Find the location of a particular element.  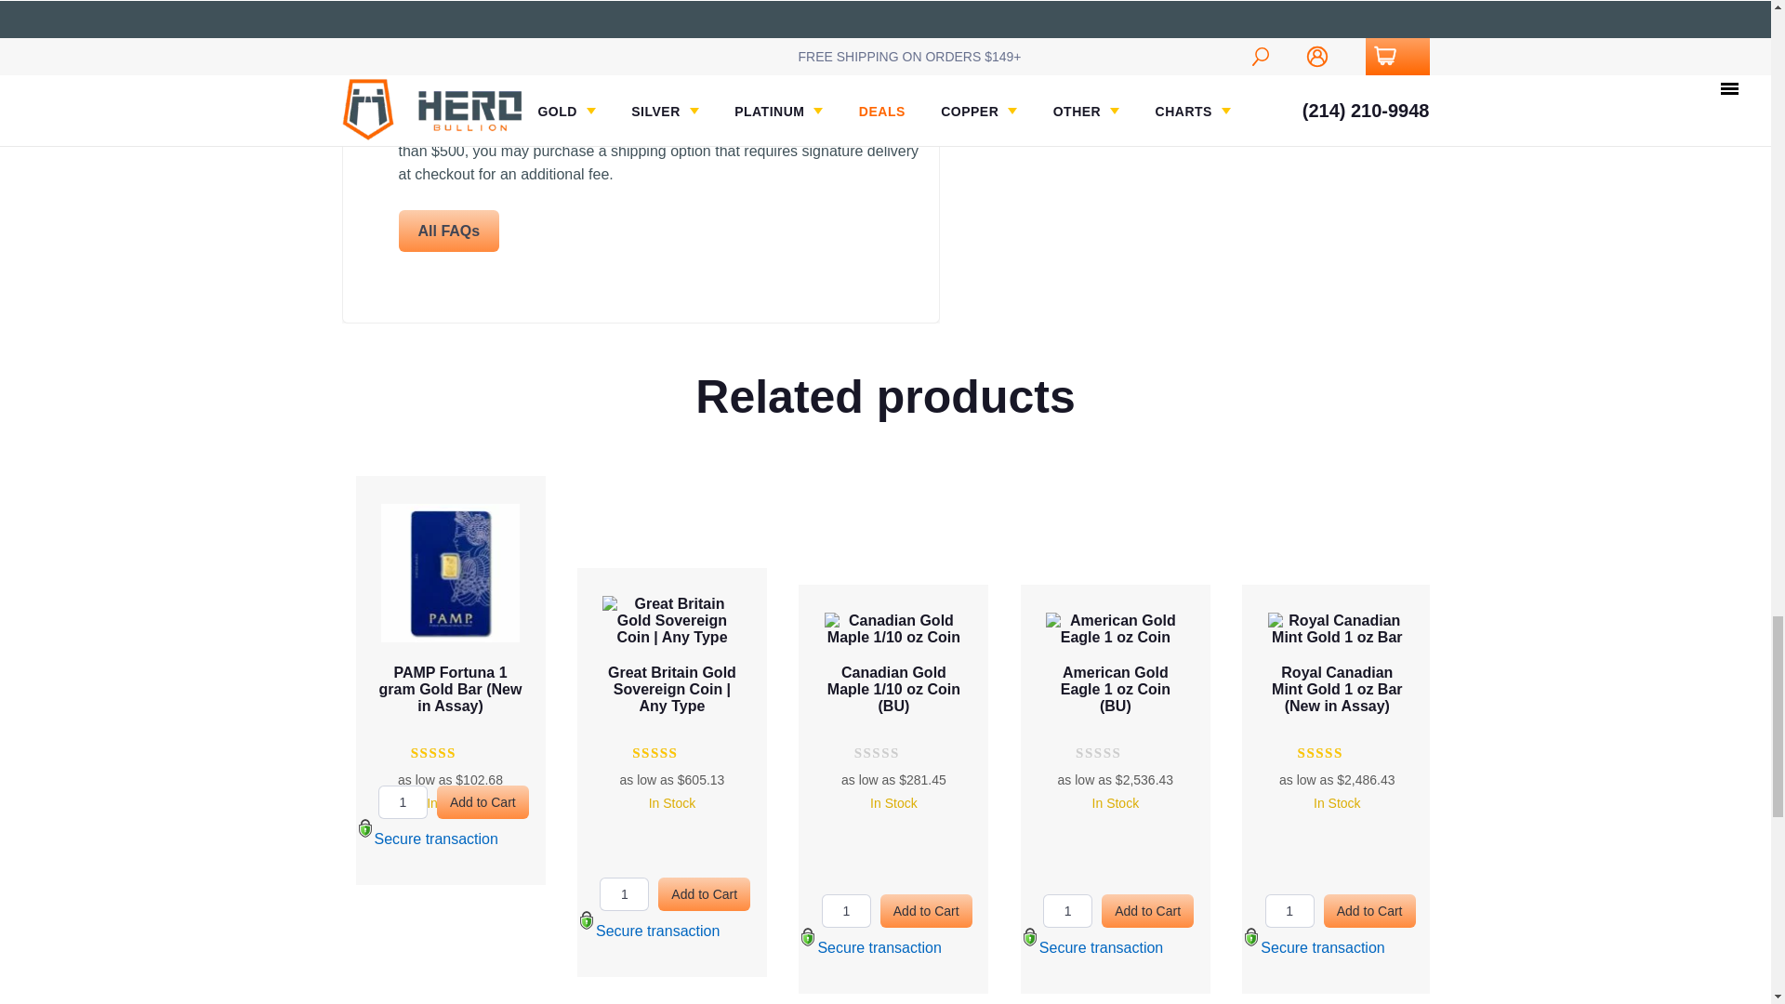

1 is located at coordinates (1289, 346).